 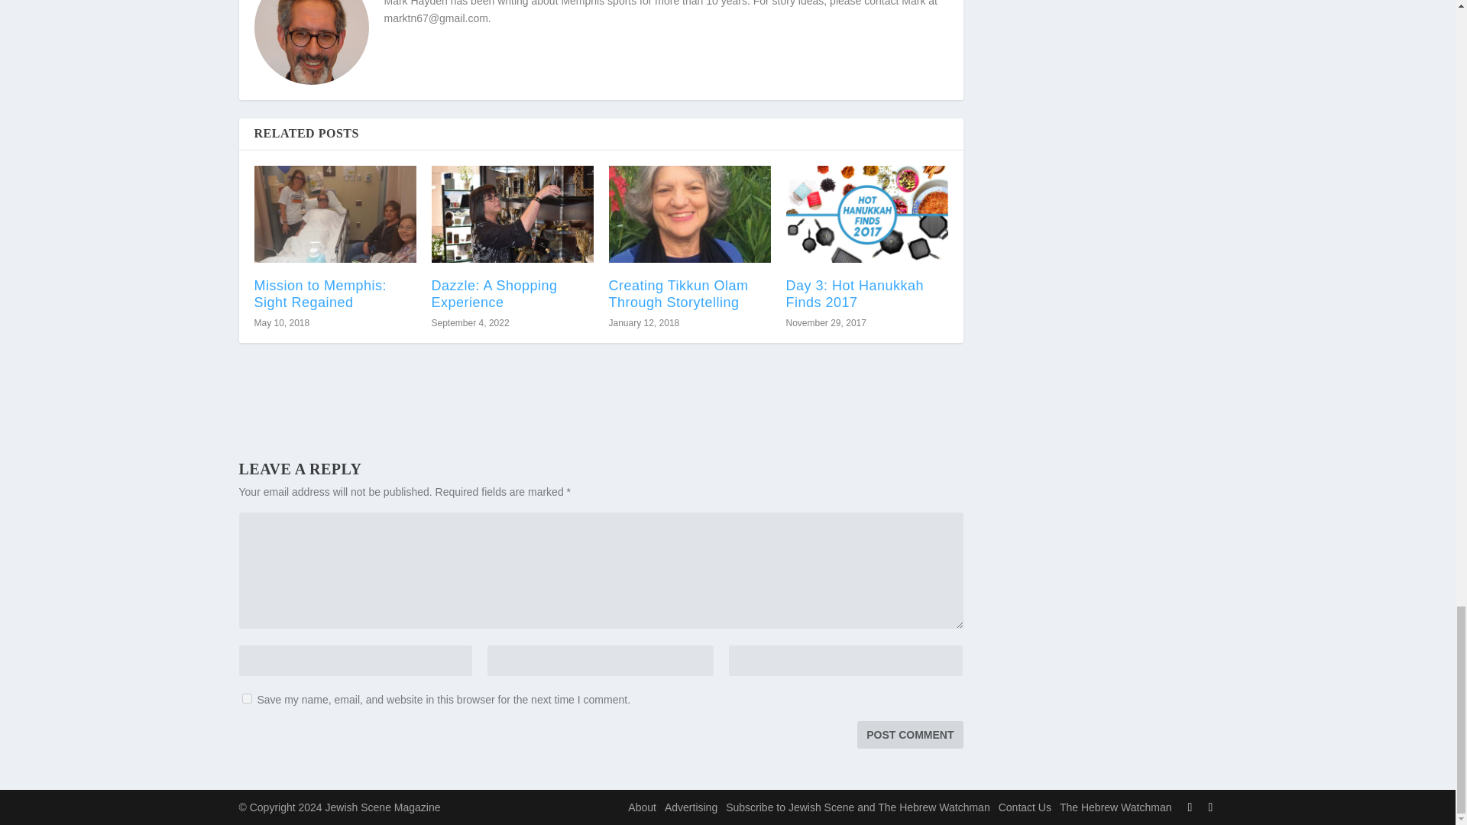 What do you see at coordinates (246, 698) in the screenshot?
I see `yes` at bounding box center [246, 698].